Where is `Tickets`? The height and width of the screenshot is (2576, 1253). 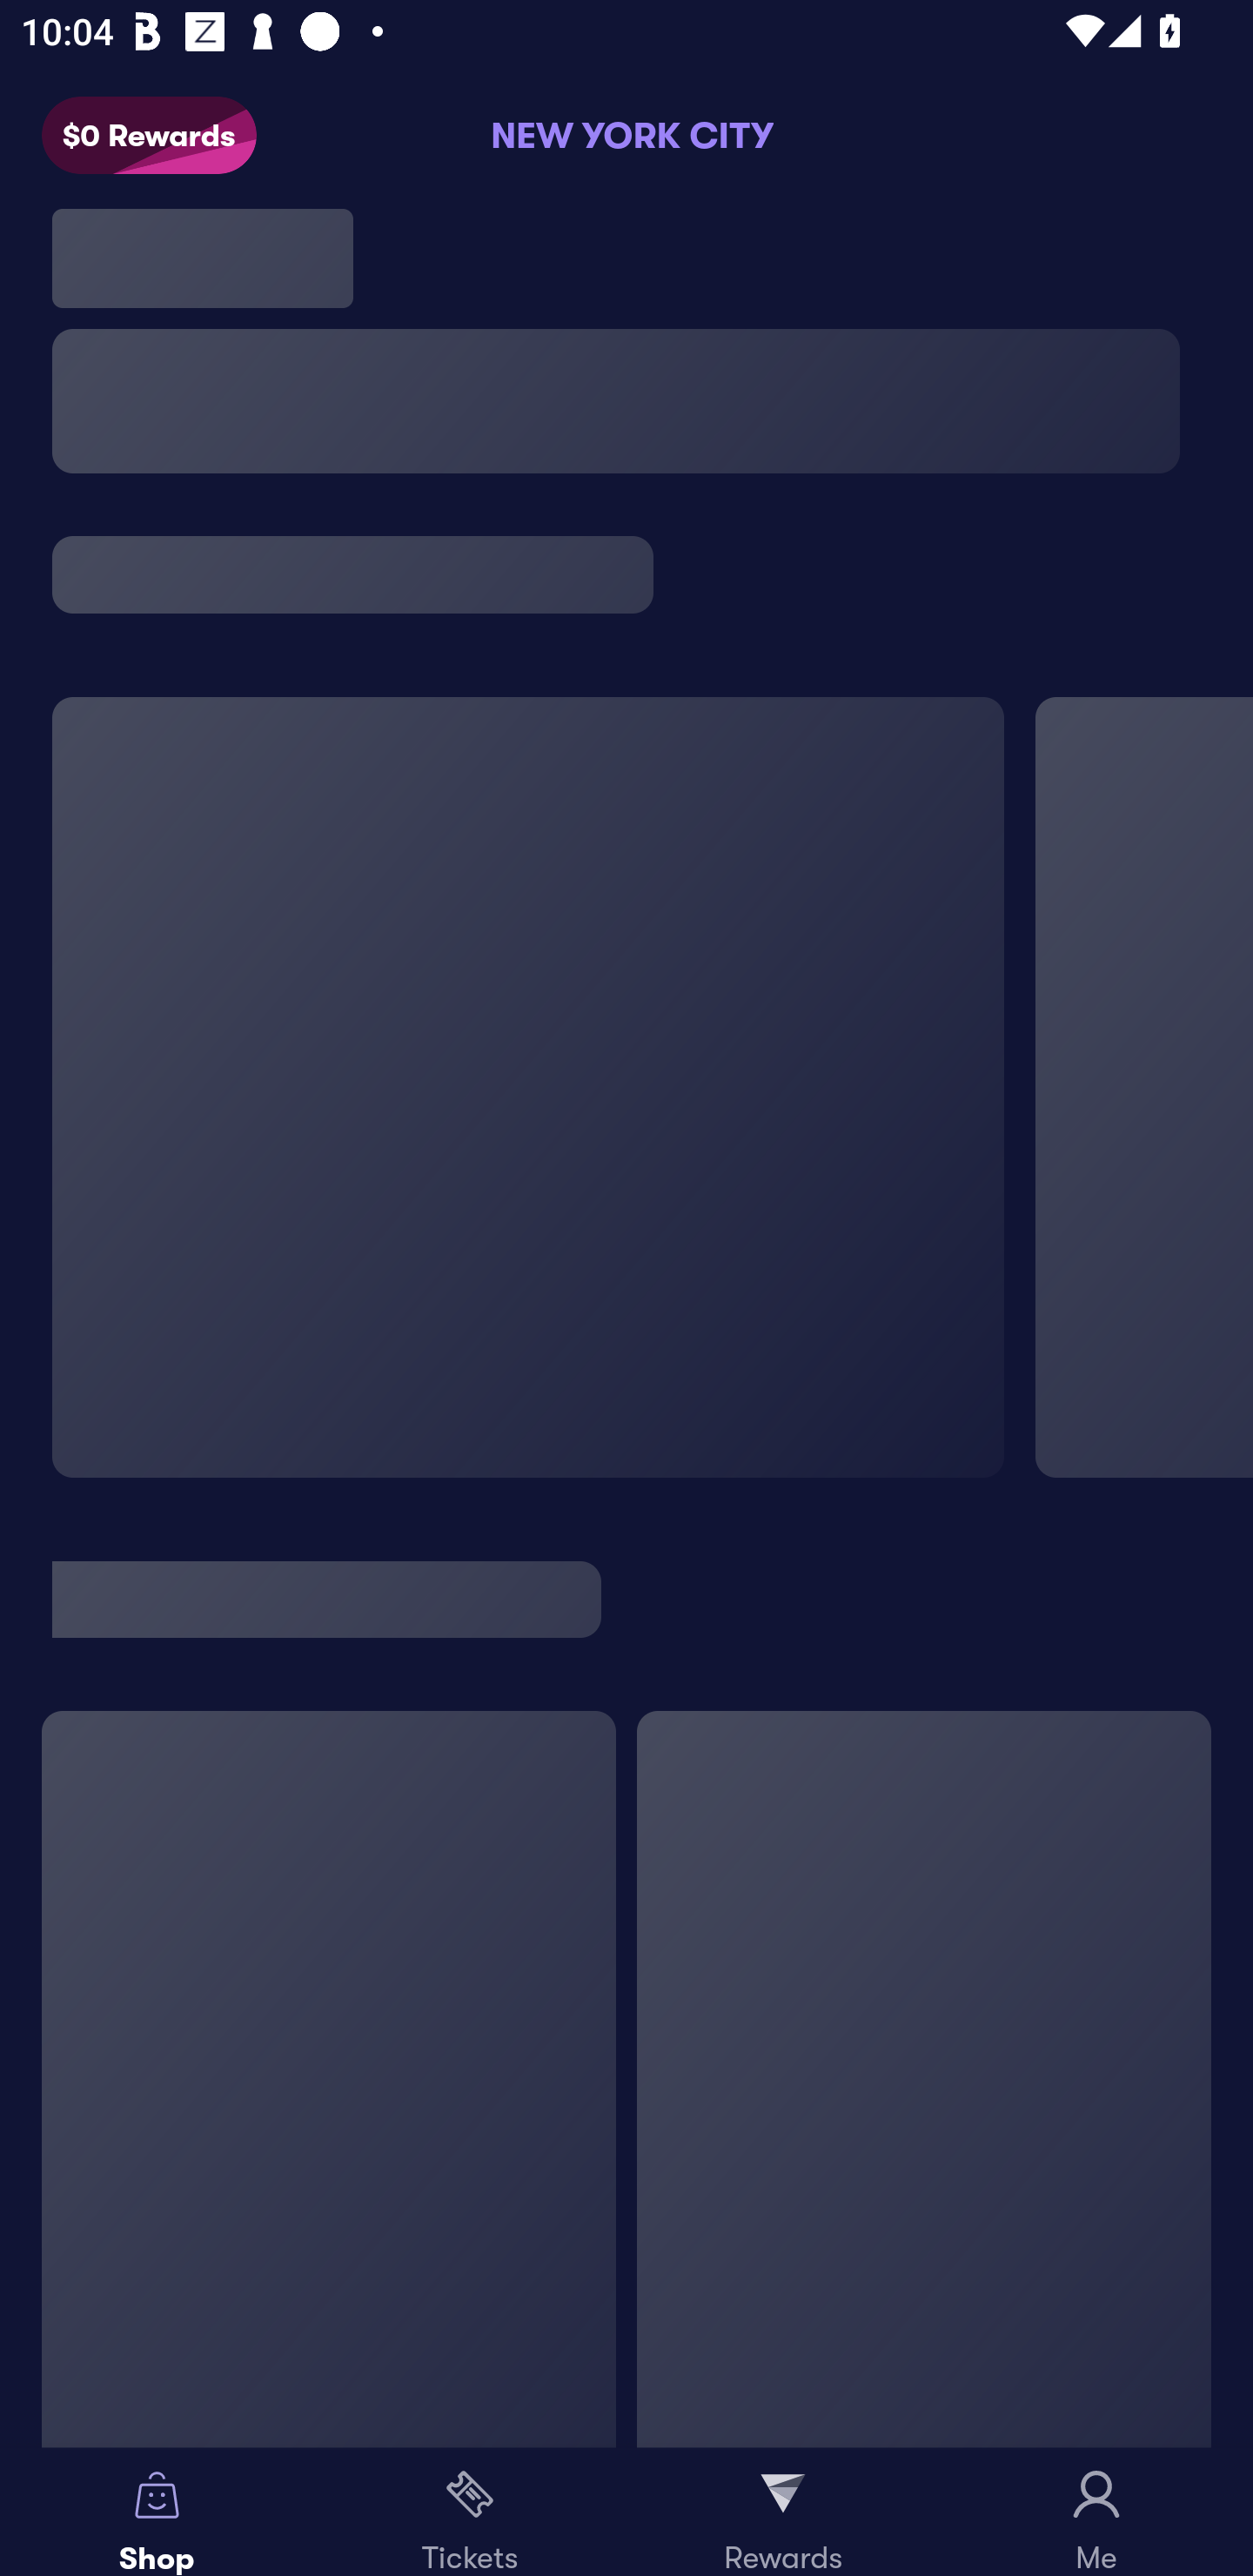 Tickets is located at coordinates (470, 2512).